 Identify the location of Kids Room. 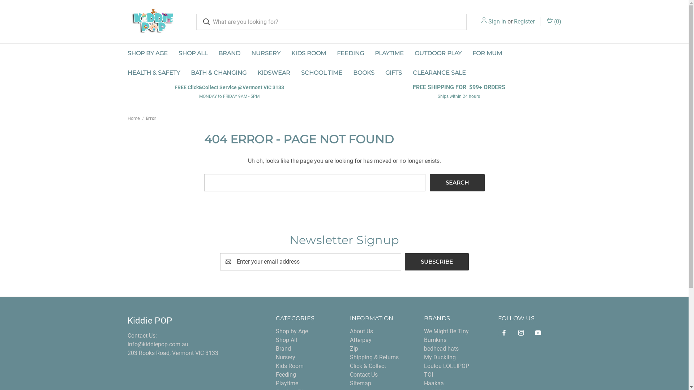
(290, 366).